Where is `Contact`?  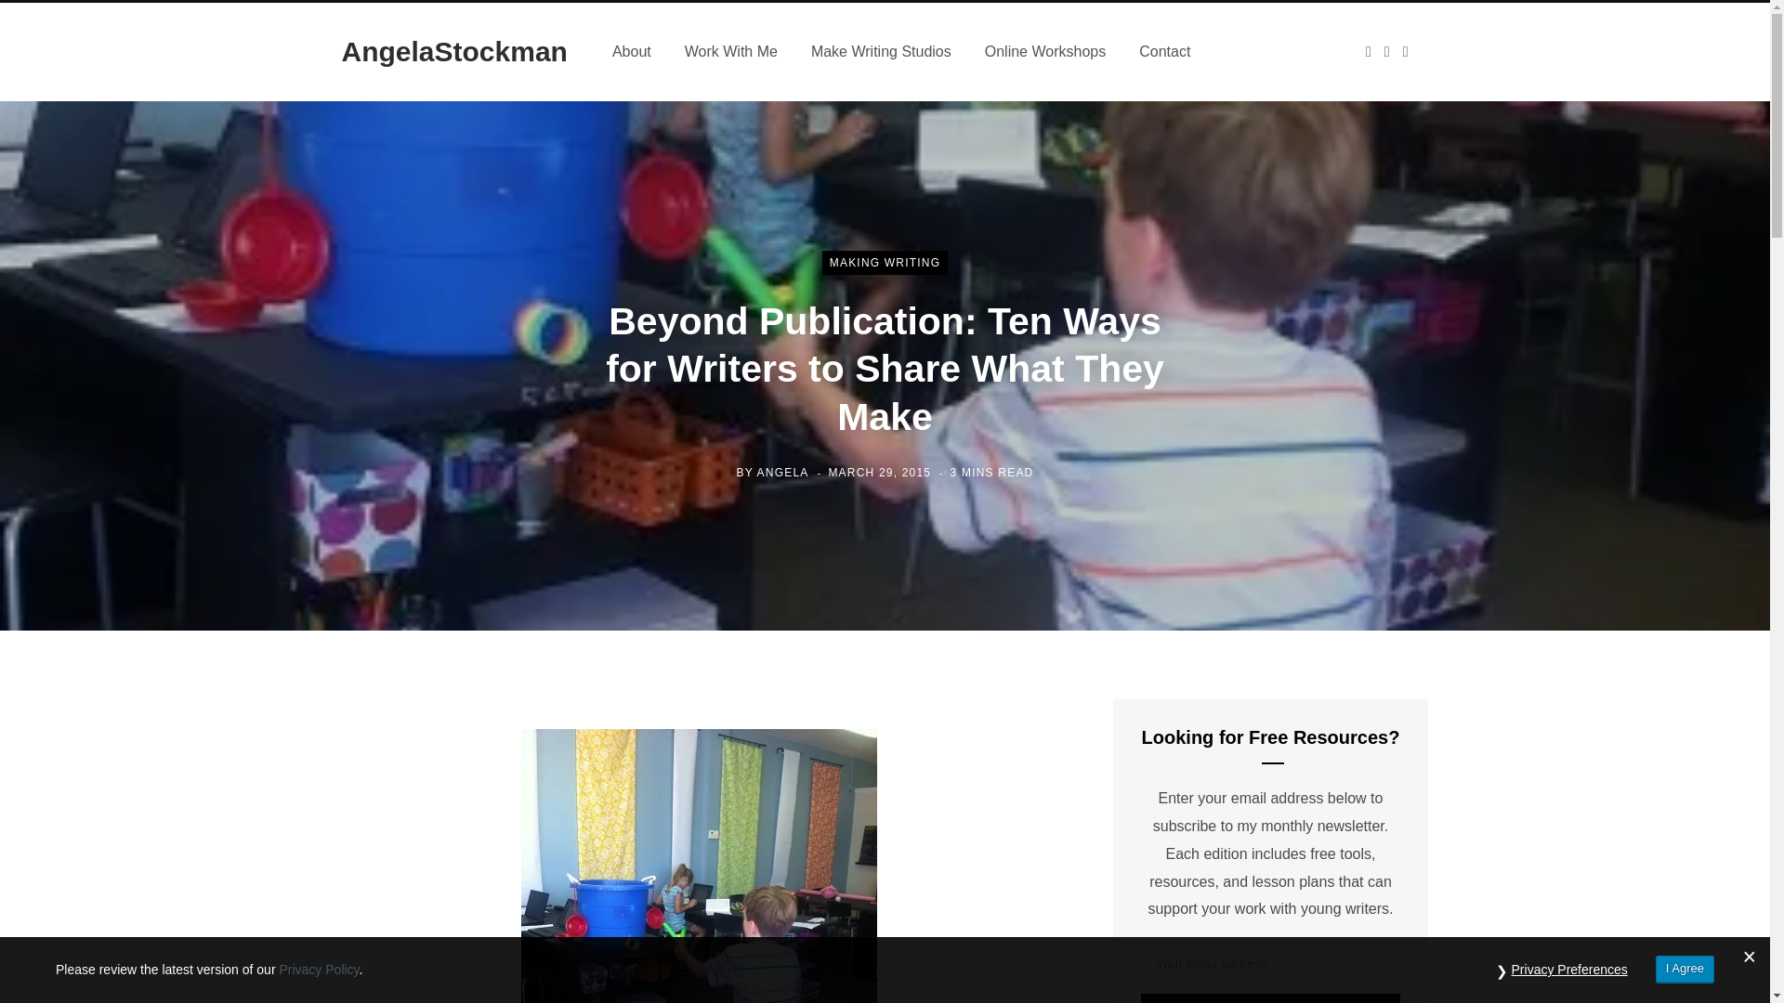
Contact is located at coordinates (1164, 51).